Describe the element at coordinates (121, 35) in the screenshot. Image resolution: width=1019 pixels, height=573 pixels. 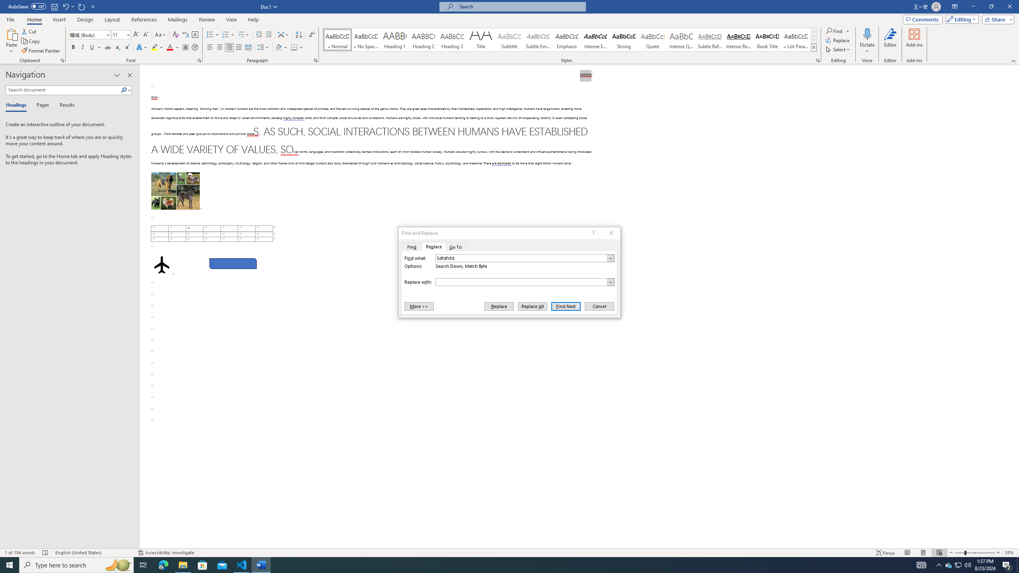
I see `Font Size` at that location.